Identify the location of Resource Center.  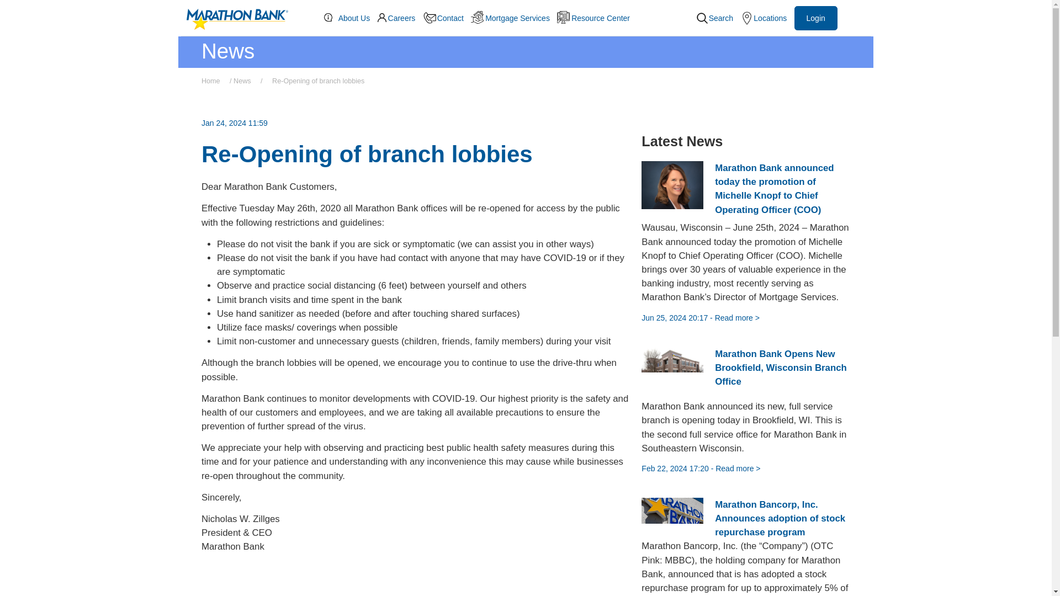
(597, 18).